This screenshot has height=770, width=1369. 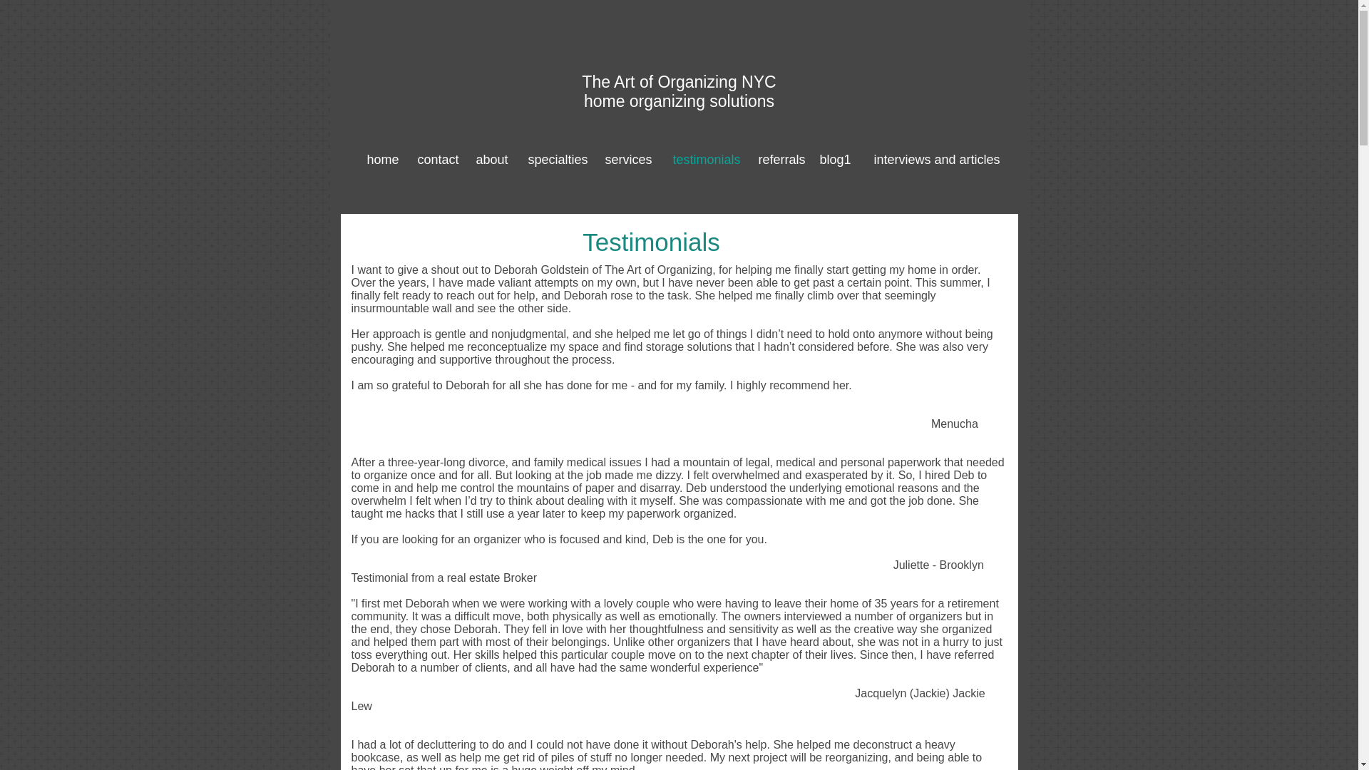 I want to click on interviews and articles, so click(x=933, y=160).